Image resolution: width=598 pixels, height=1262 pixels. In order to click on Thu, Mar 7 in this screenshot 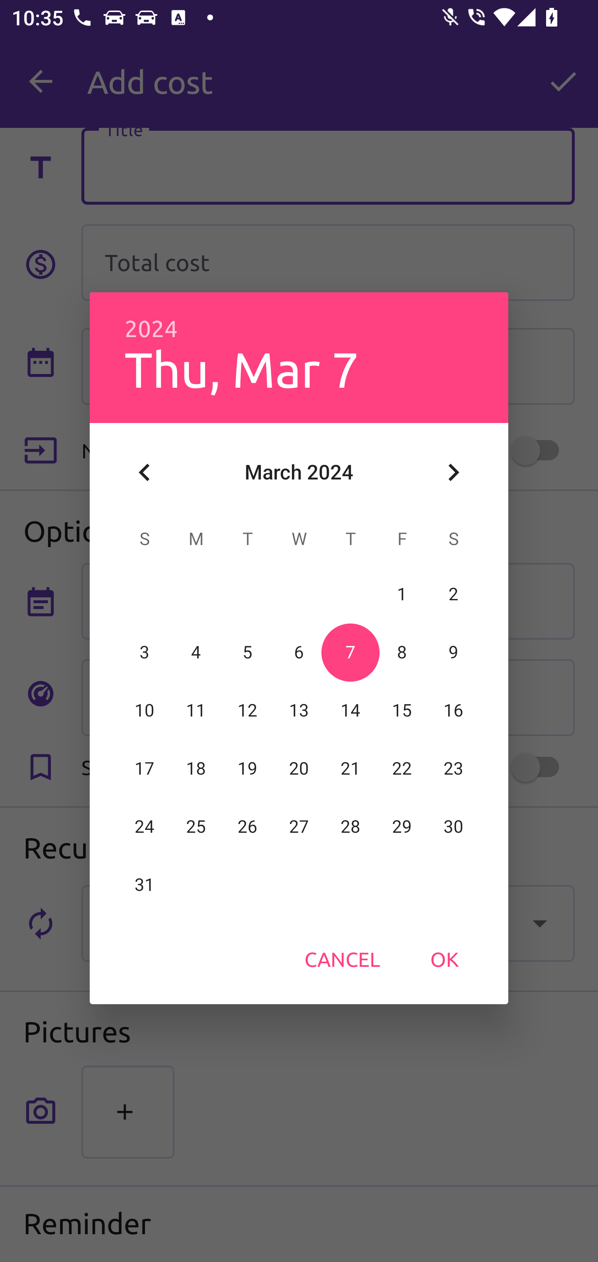, I will do `click(242, 369)`.